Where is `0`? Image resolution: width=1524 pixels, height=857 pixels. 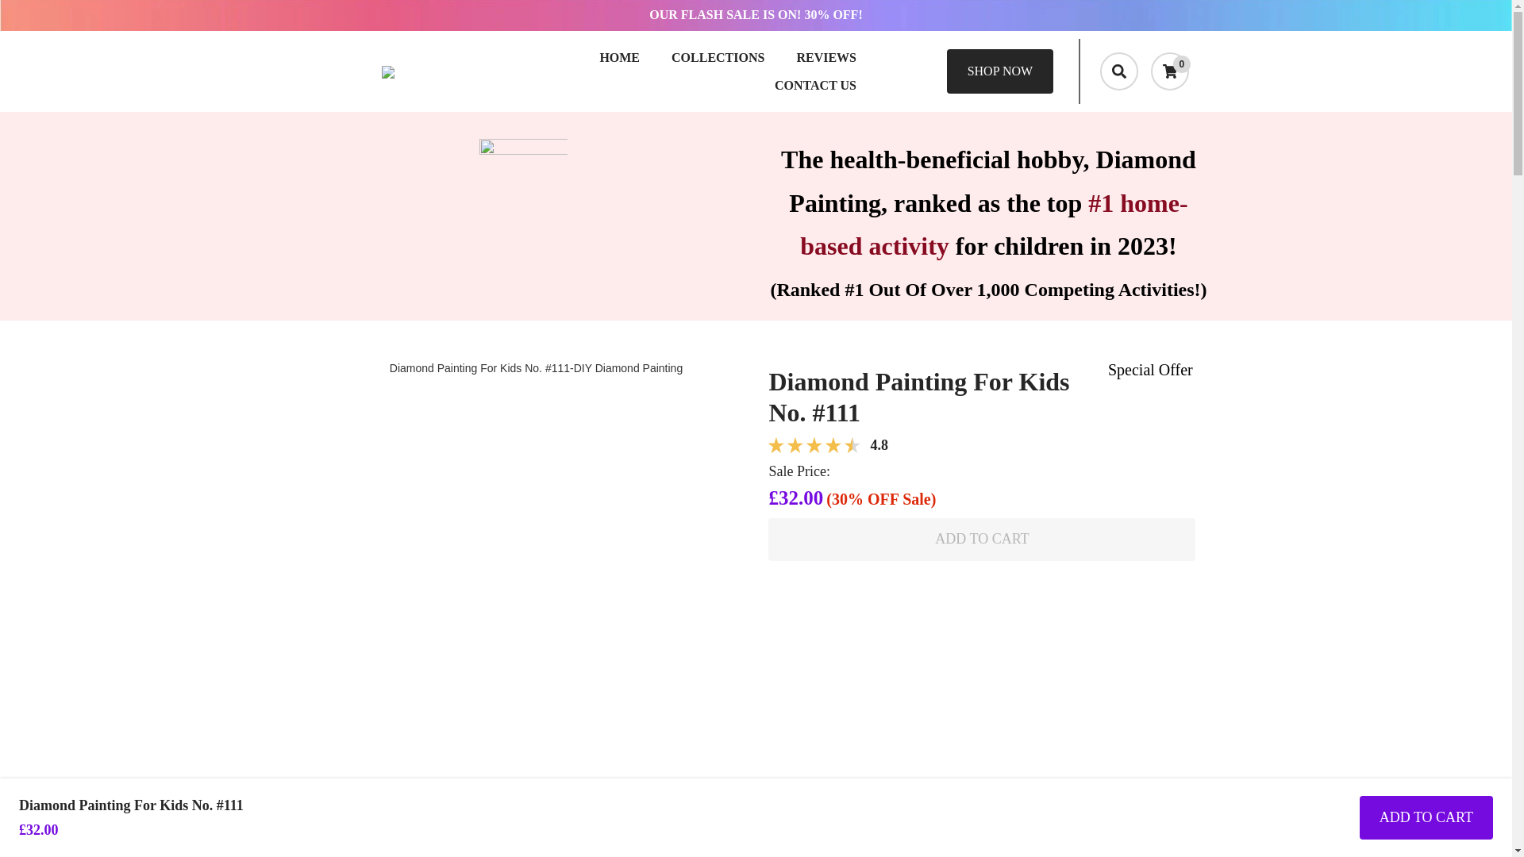
0 is located at coordinates (1169, 71).